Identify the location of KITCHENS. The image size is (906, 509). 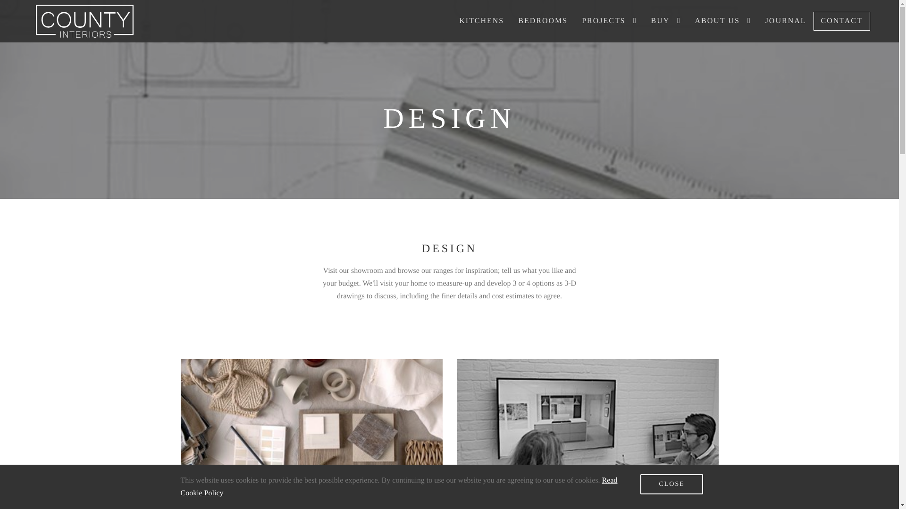
(481, 21).